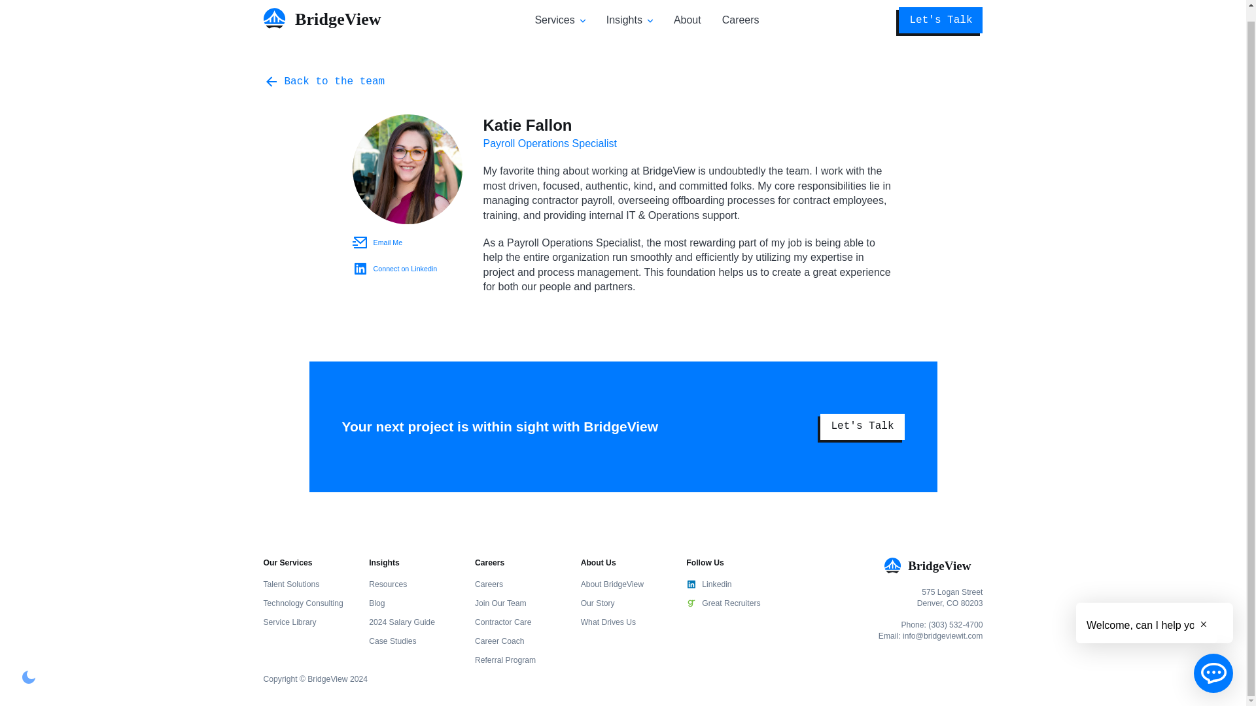 The image size is (1256, 706). Describe the element at coordinates (505, 660) in the screenshot. I see `Referral Program` at that location.